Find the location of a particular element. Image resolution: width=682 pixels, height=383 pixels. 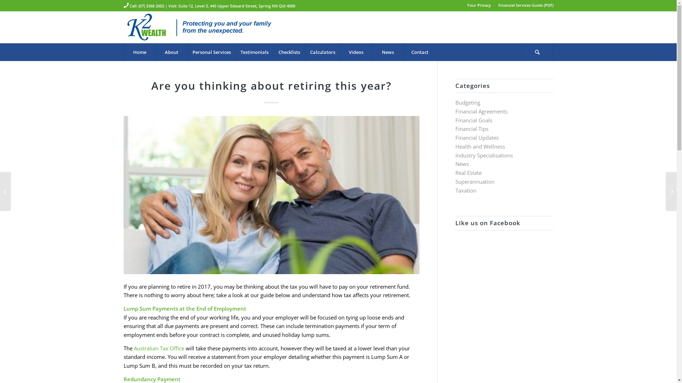

Calculators is located at coordinates (322, 52).